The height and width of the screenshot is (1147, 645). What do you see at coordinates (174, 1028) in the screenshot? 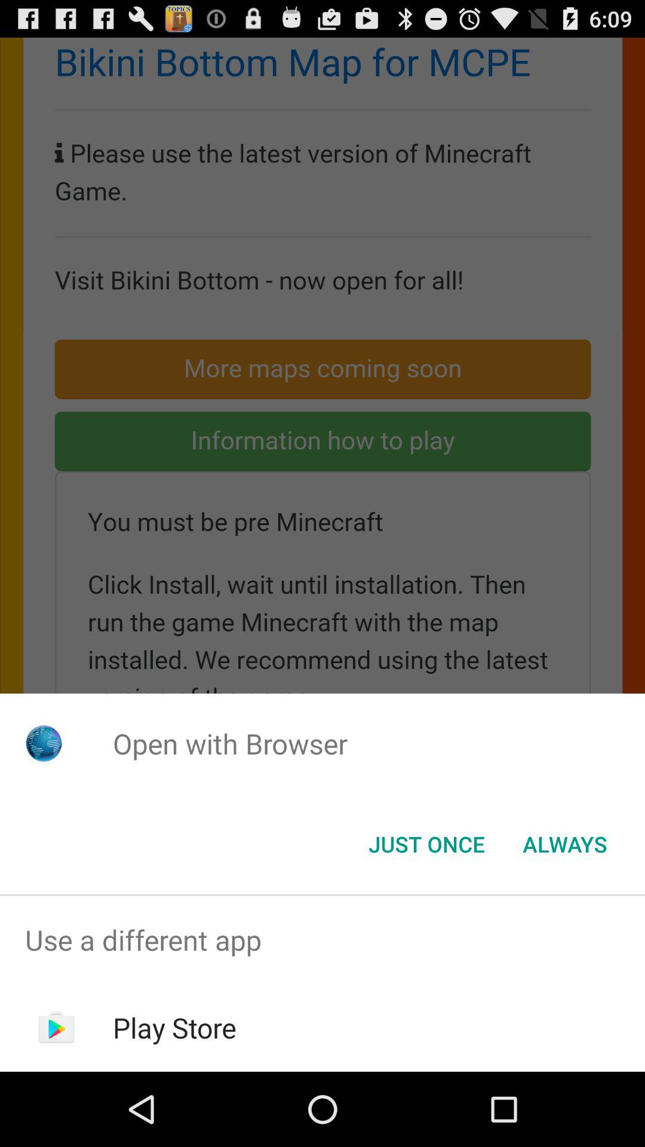
I see `turn on play store item` at bounding box center [174, 1028].